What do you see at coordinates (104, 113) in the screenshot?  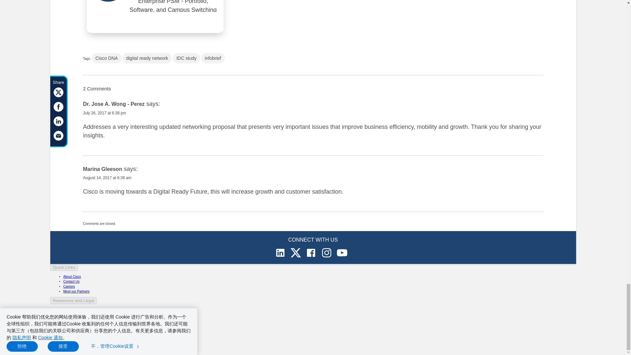 I see `July 26, 2017 at 6:38 pm` at bounding box center [104, 113].